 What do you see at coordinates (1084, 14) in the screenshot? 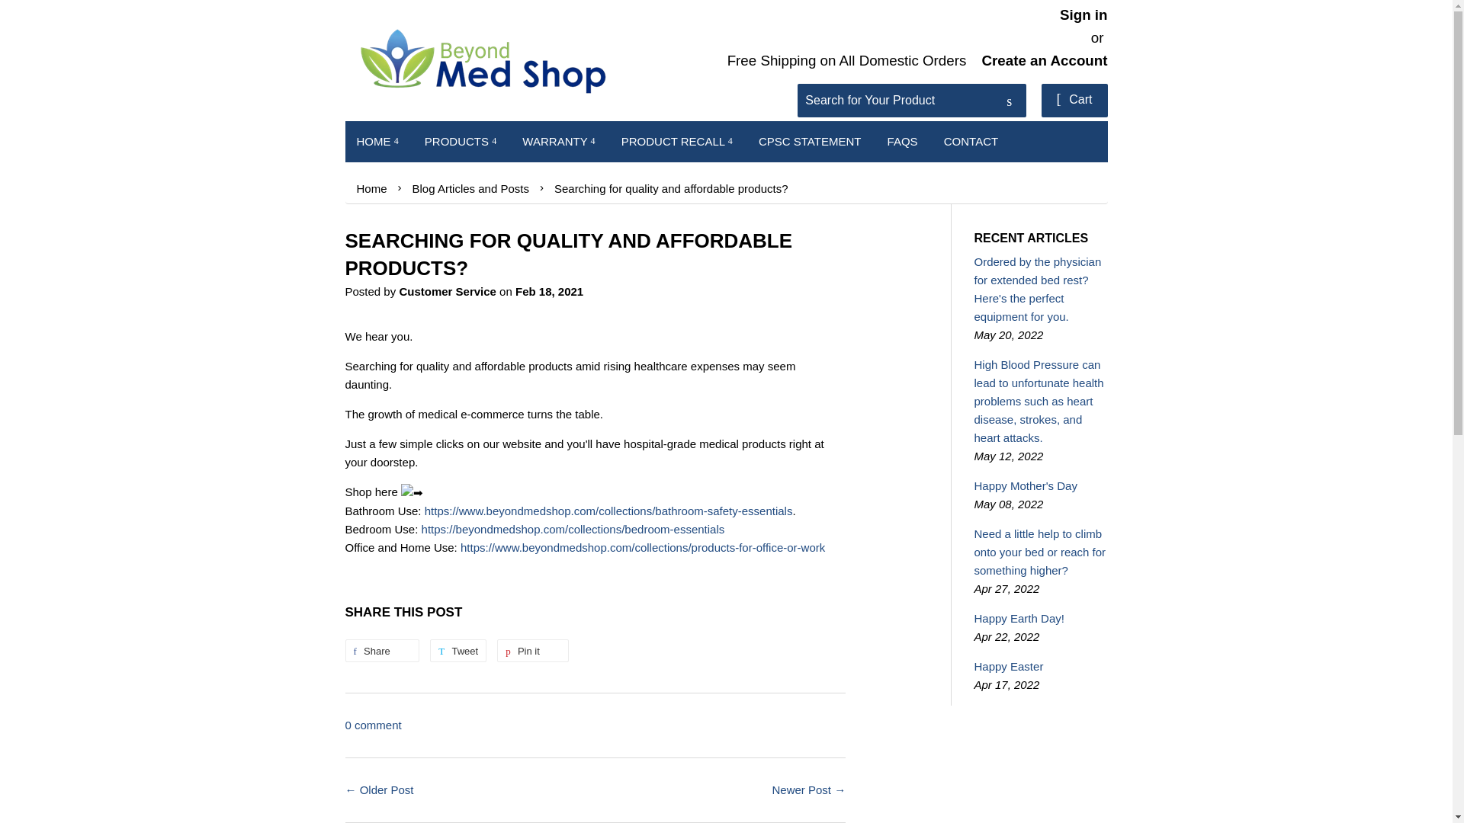
I see `Sign in` at bounding box center [1084, 14].